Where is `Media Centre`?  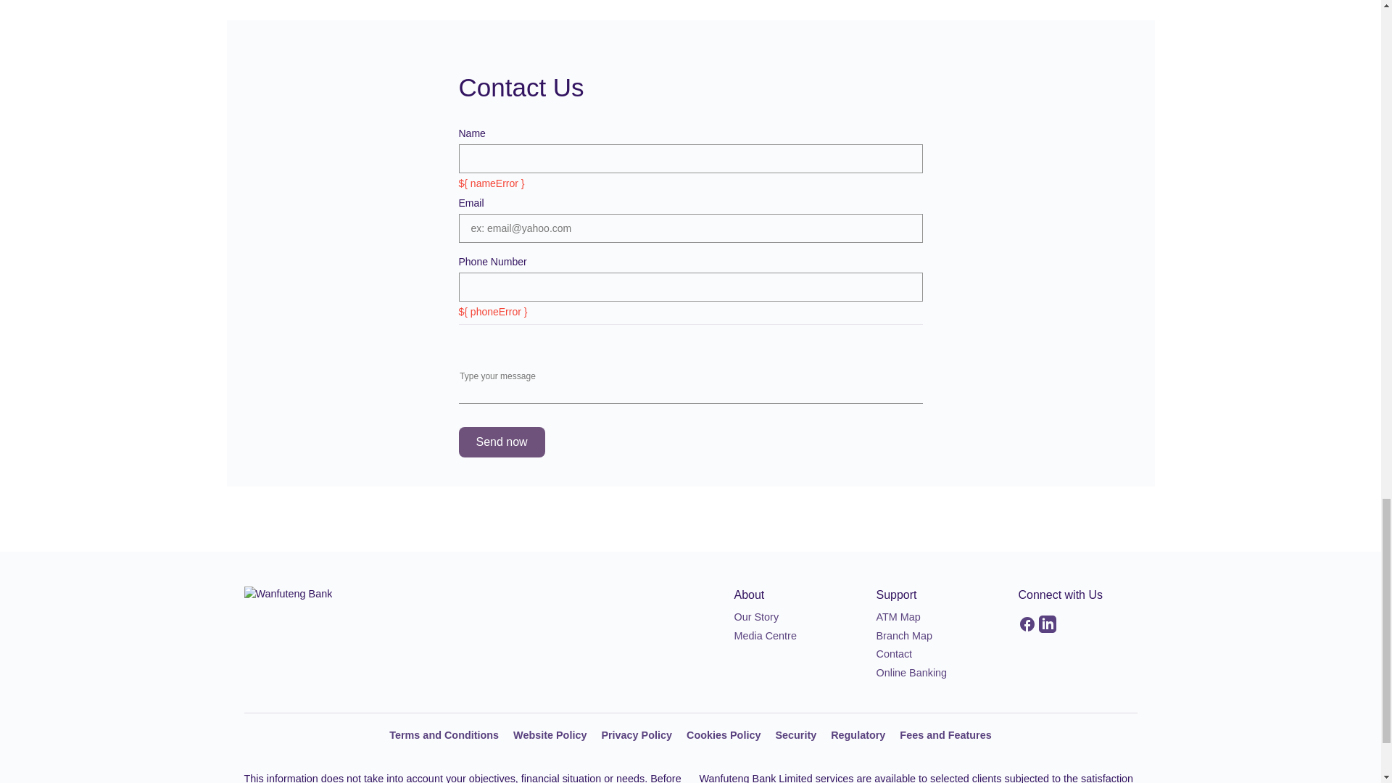 Media Centre is located at coordinates (764, 635).